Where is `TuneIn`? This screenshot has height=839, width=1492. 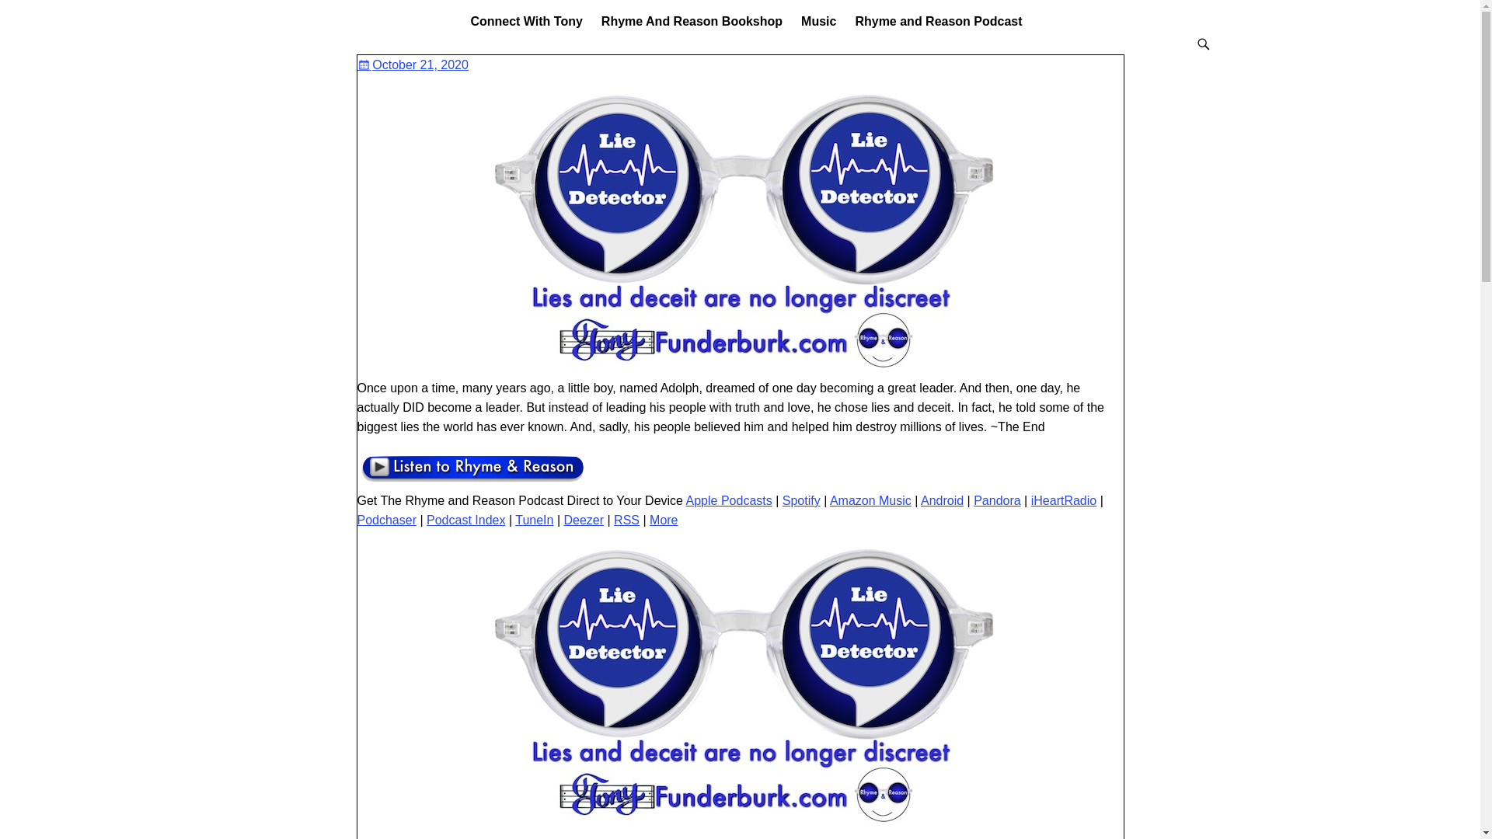 TuneIn is located at coordinates (534, 520).